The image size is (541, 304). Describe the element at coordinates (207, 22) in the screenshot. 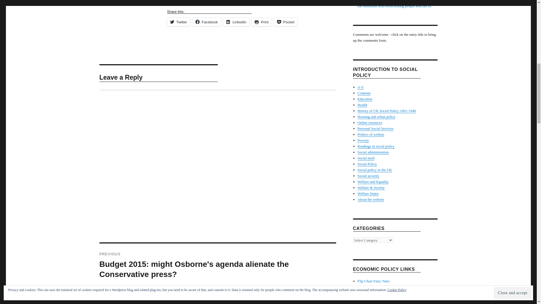

I see `Click to share on Facebook` at that location.